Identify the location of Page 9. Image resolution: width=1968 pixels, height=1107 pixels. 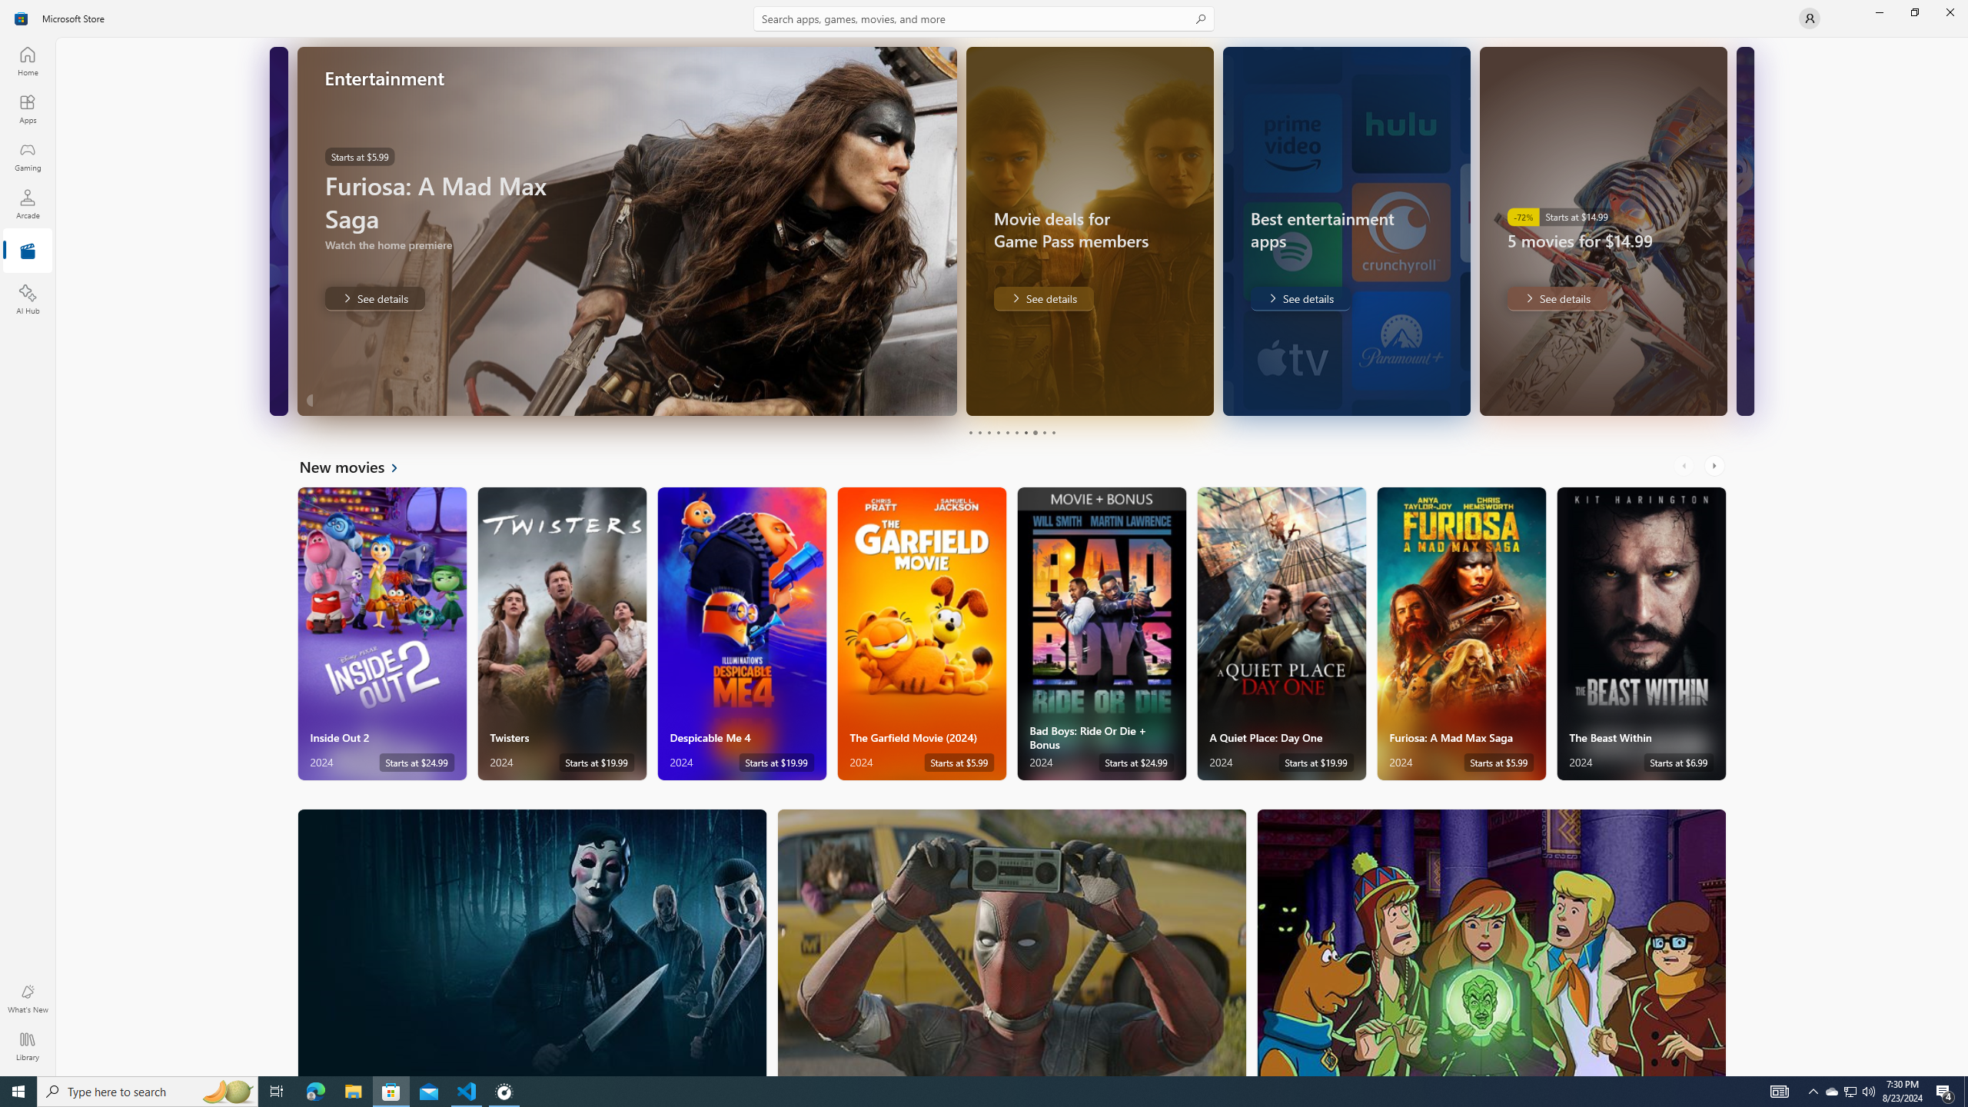
(1044, 432).